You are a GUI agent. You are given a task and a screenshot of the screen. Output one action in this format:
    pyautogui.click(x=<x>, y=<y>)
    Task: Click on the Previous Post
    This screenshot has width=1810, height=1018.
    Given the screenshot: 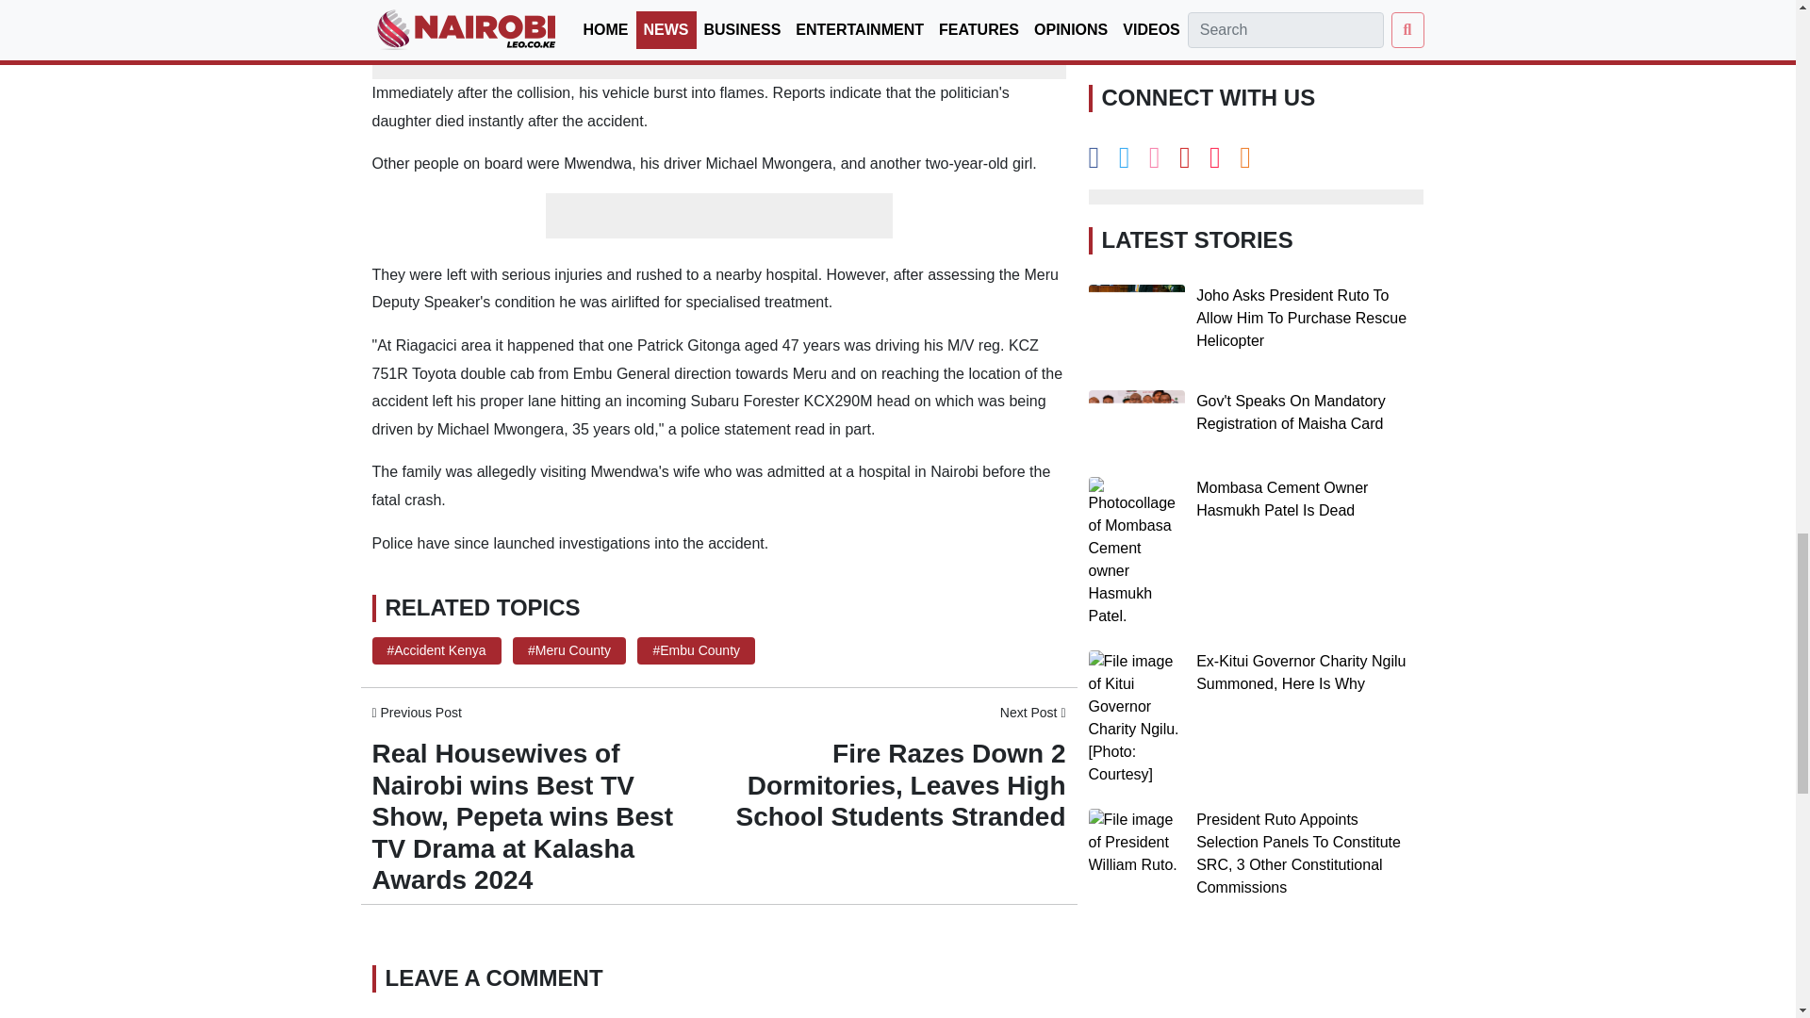 What is the action you would take?
    pyautogui.click(x=416, y=713)
    